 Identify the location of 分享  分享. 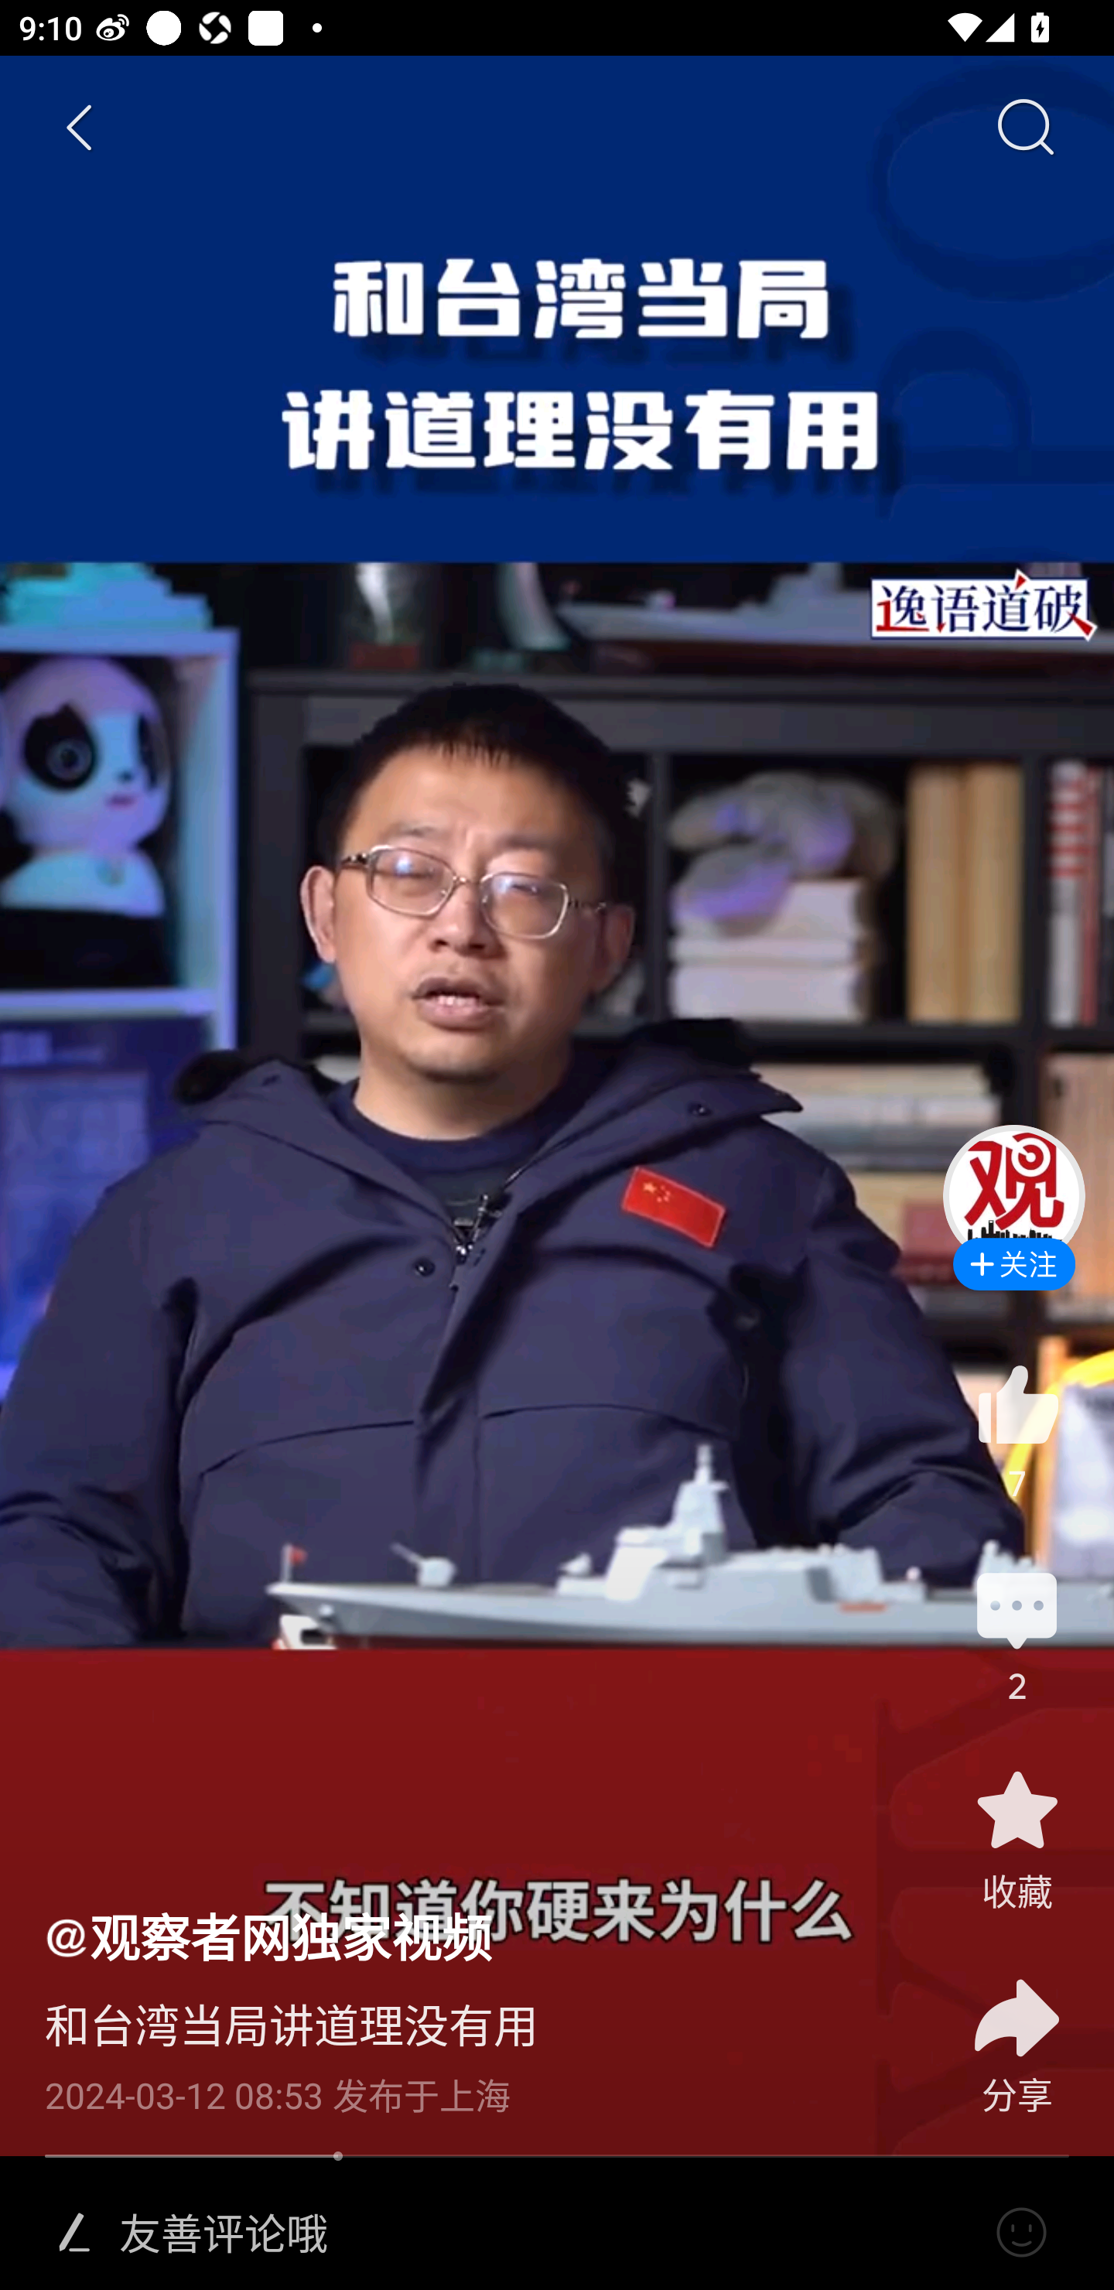
(1017, 2030).